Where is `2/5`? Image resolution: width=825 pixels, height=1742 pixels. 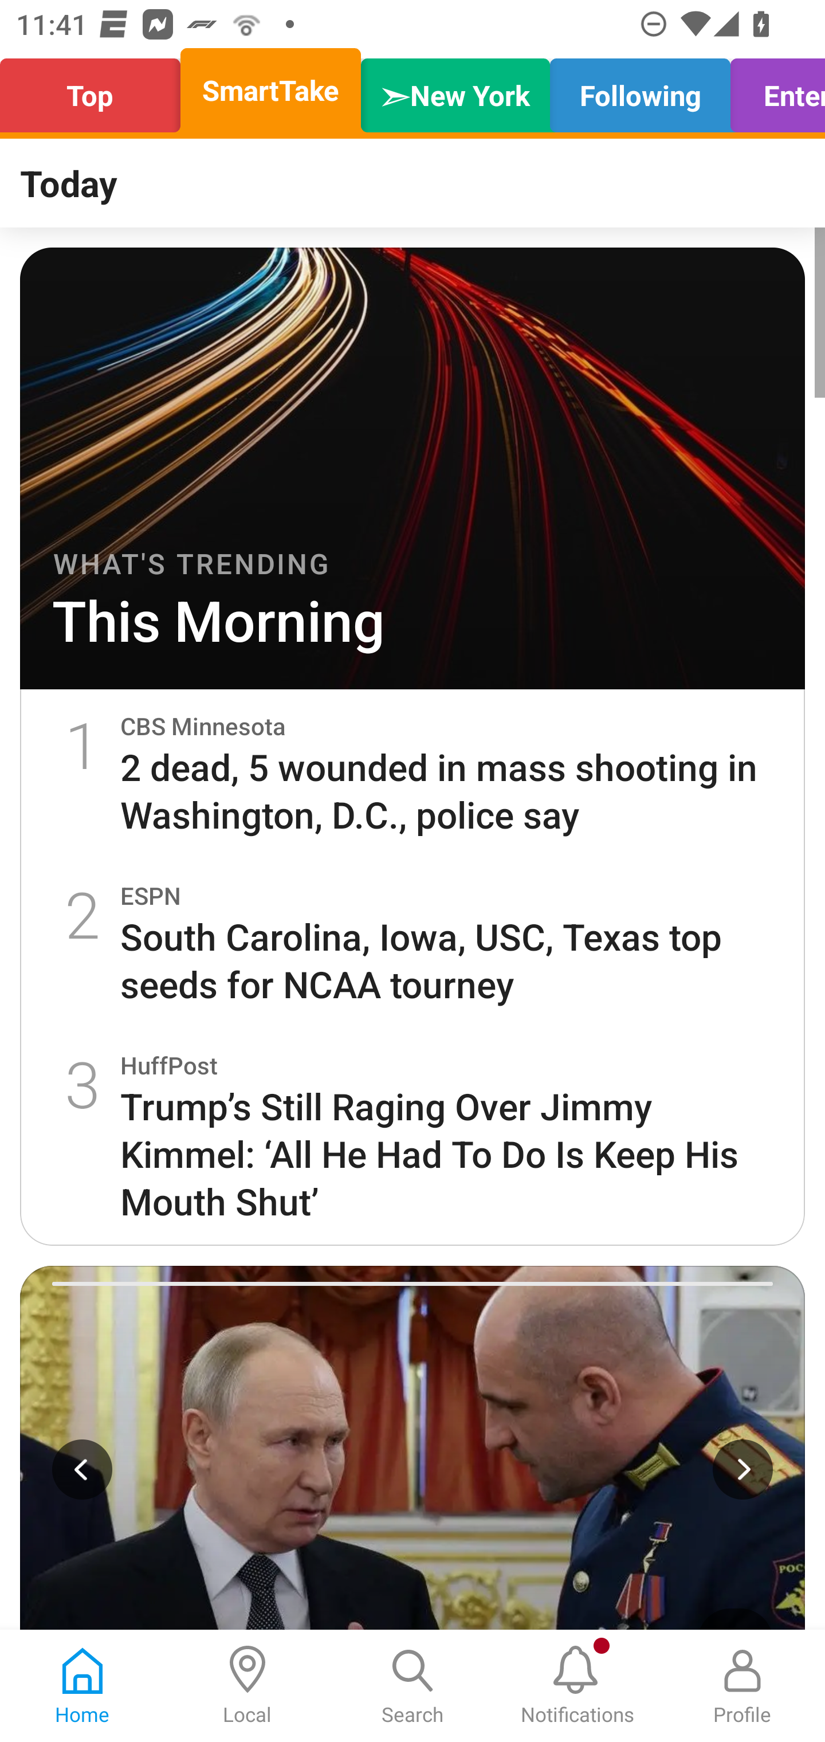
2/5 is located at coordinates (412, 1449).